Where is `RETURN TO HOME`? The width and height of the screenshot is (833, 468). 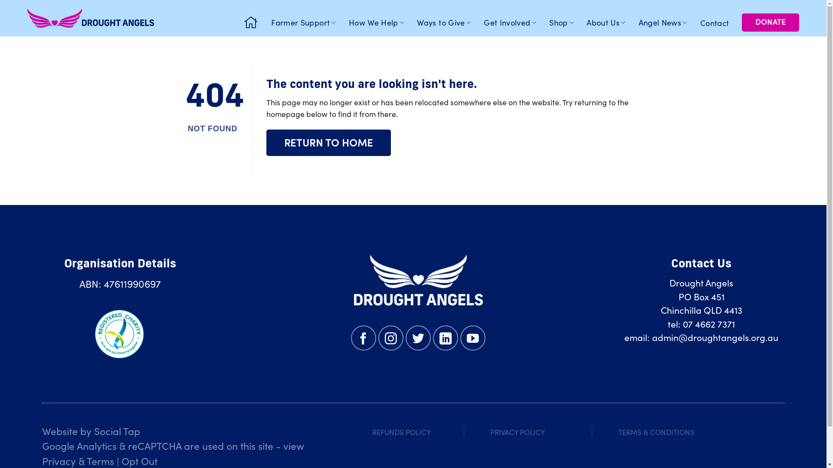 RETURN TO HOME is located at coordinates (329, 143).